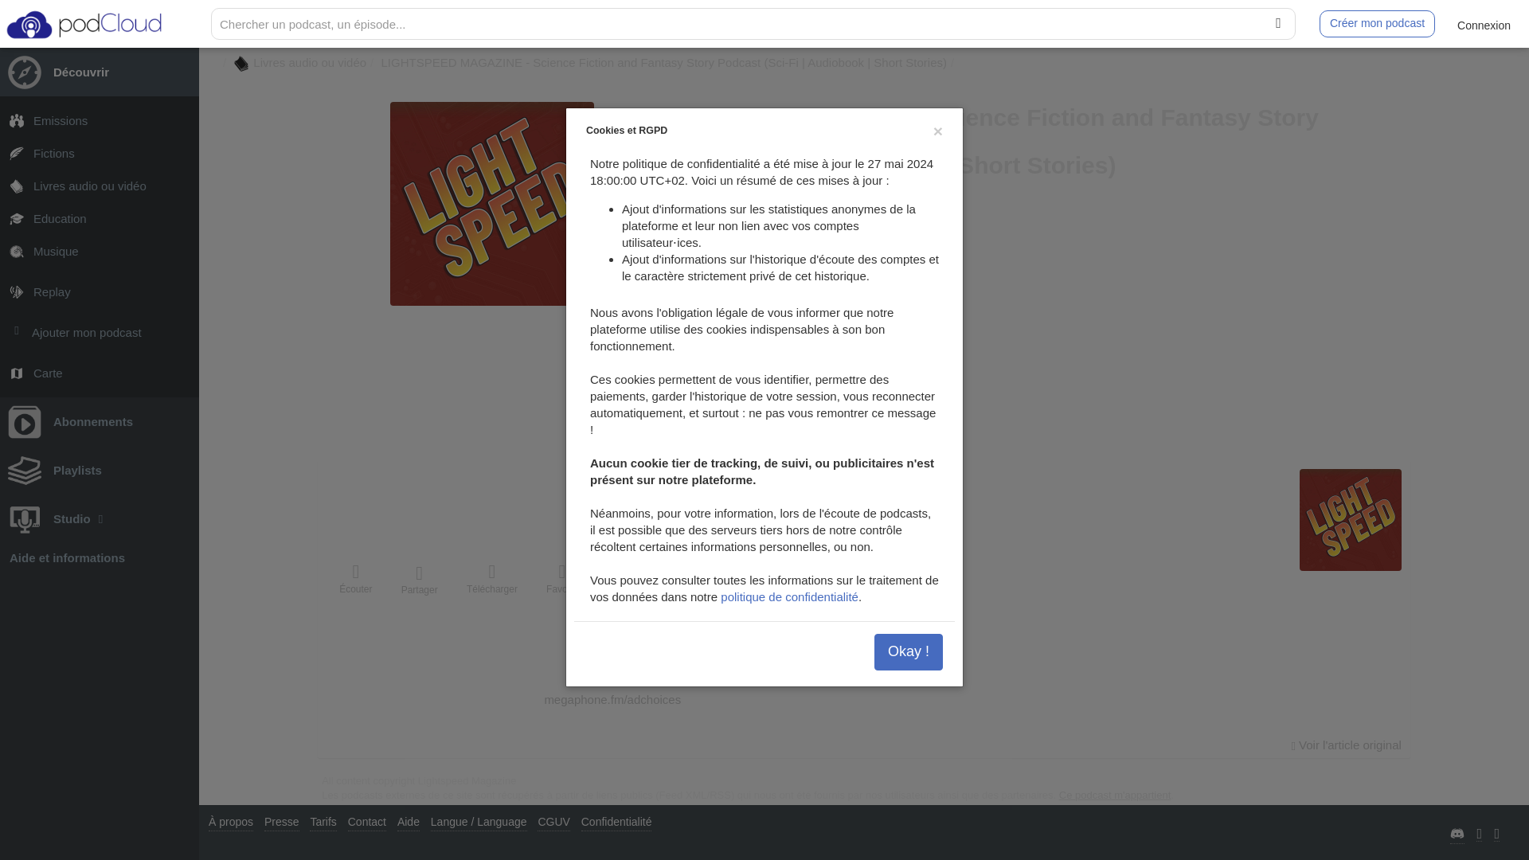 The image size is (1529, 860). Describe the element at coordinates (99, 153) in the screenshot. I see `Fictions` at that location.